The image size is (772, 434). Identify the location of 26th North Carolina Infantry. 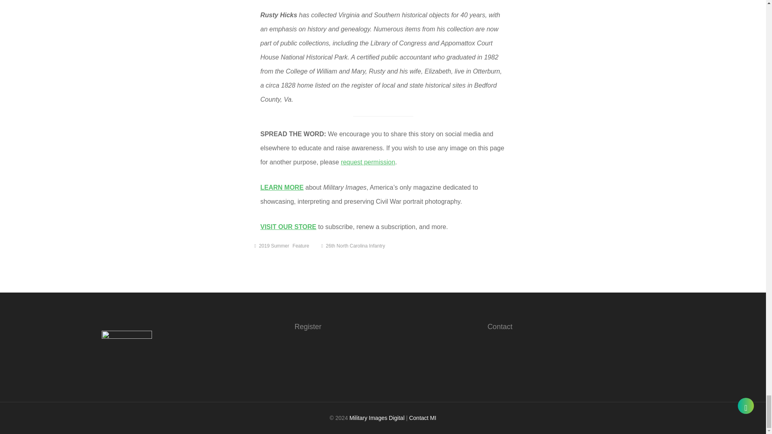
(355, 246).